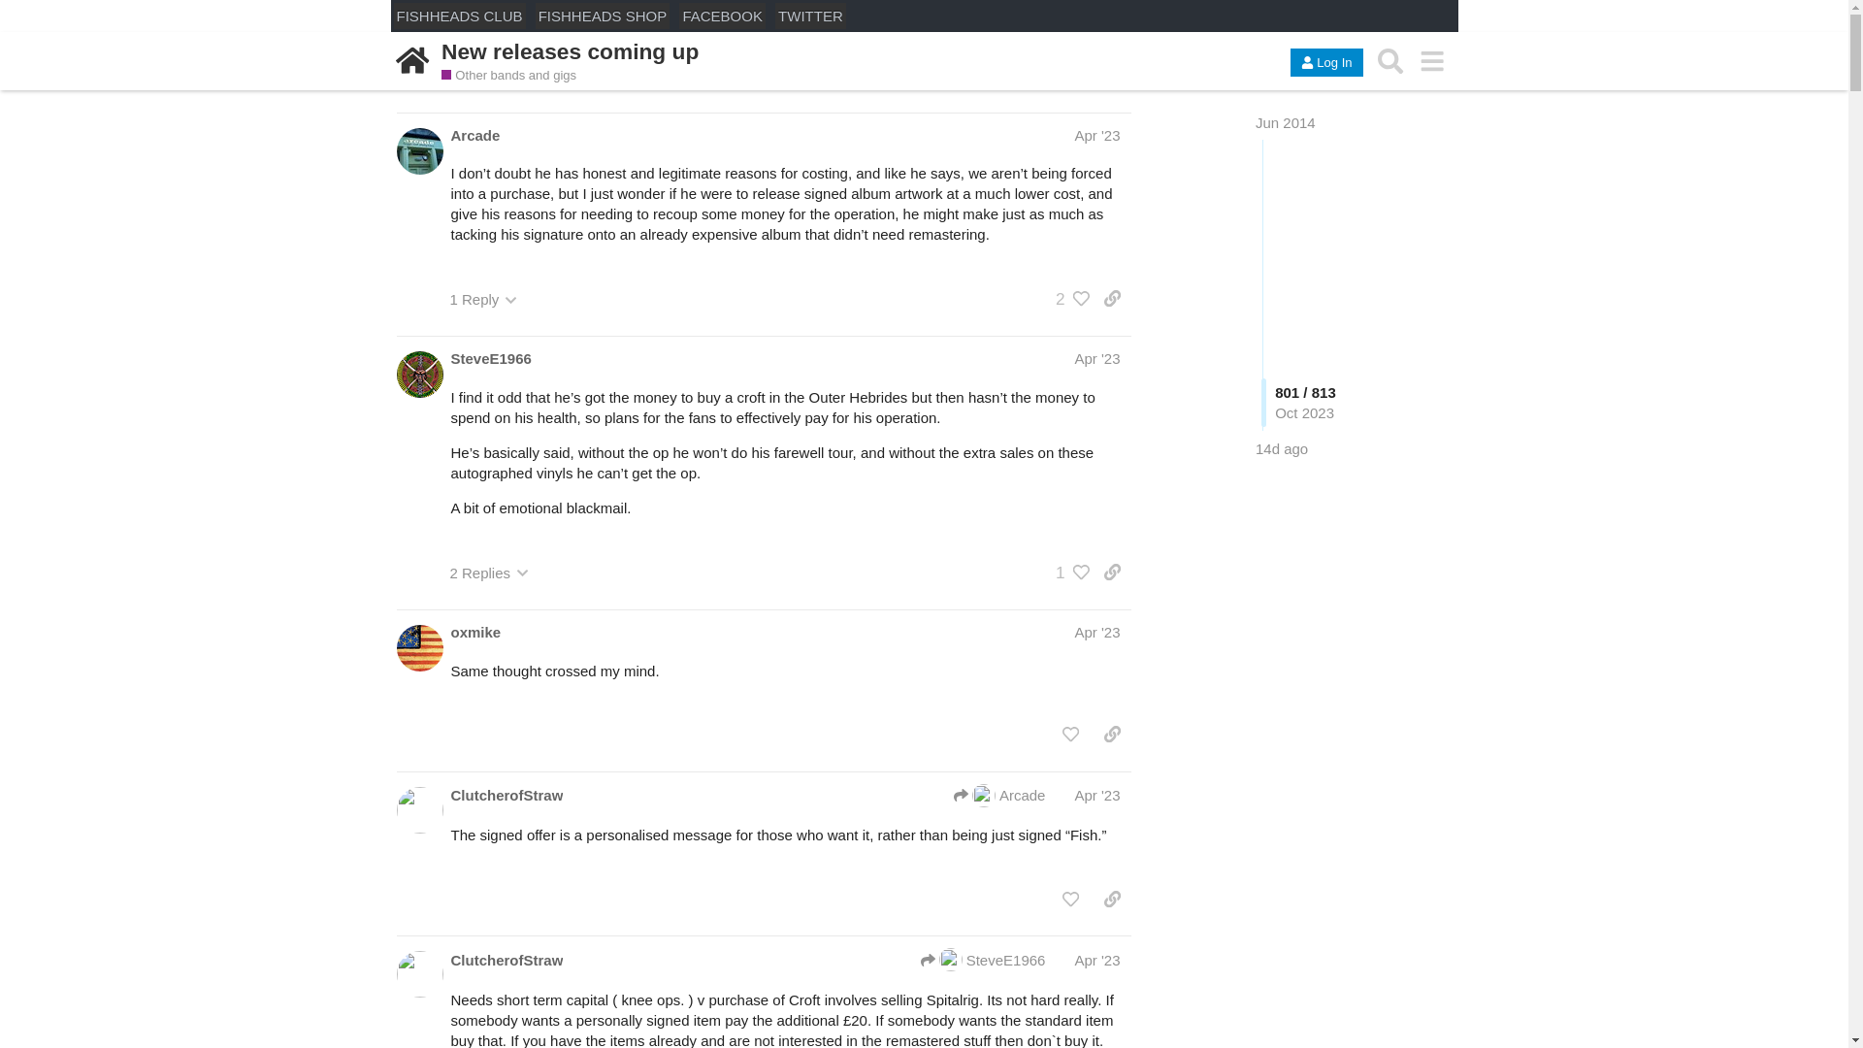  What do you see at coordinates (999, 795) in the screenshot?
I see `Arcade` at bounding box center [999, 795].